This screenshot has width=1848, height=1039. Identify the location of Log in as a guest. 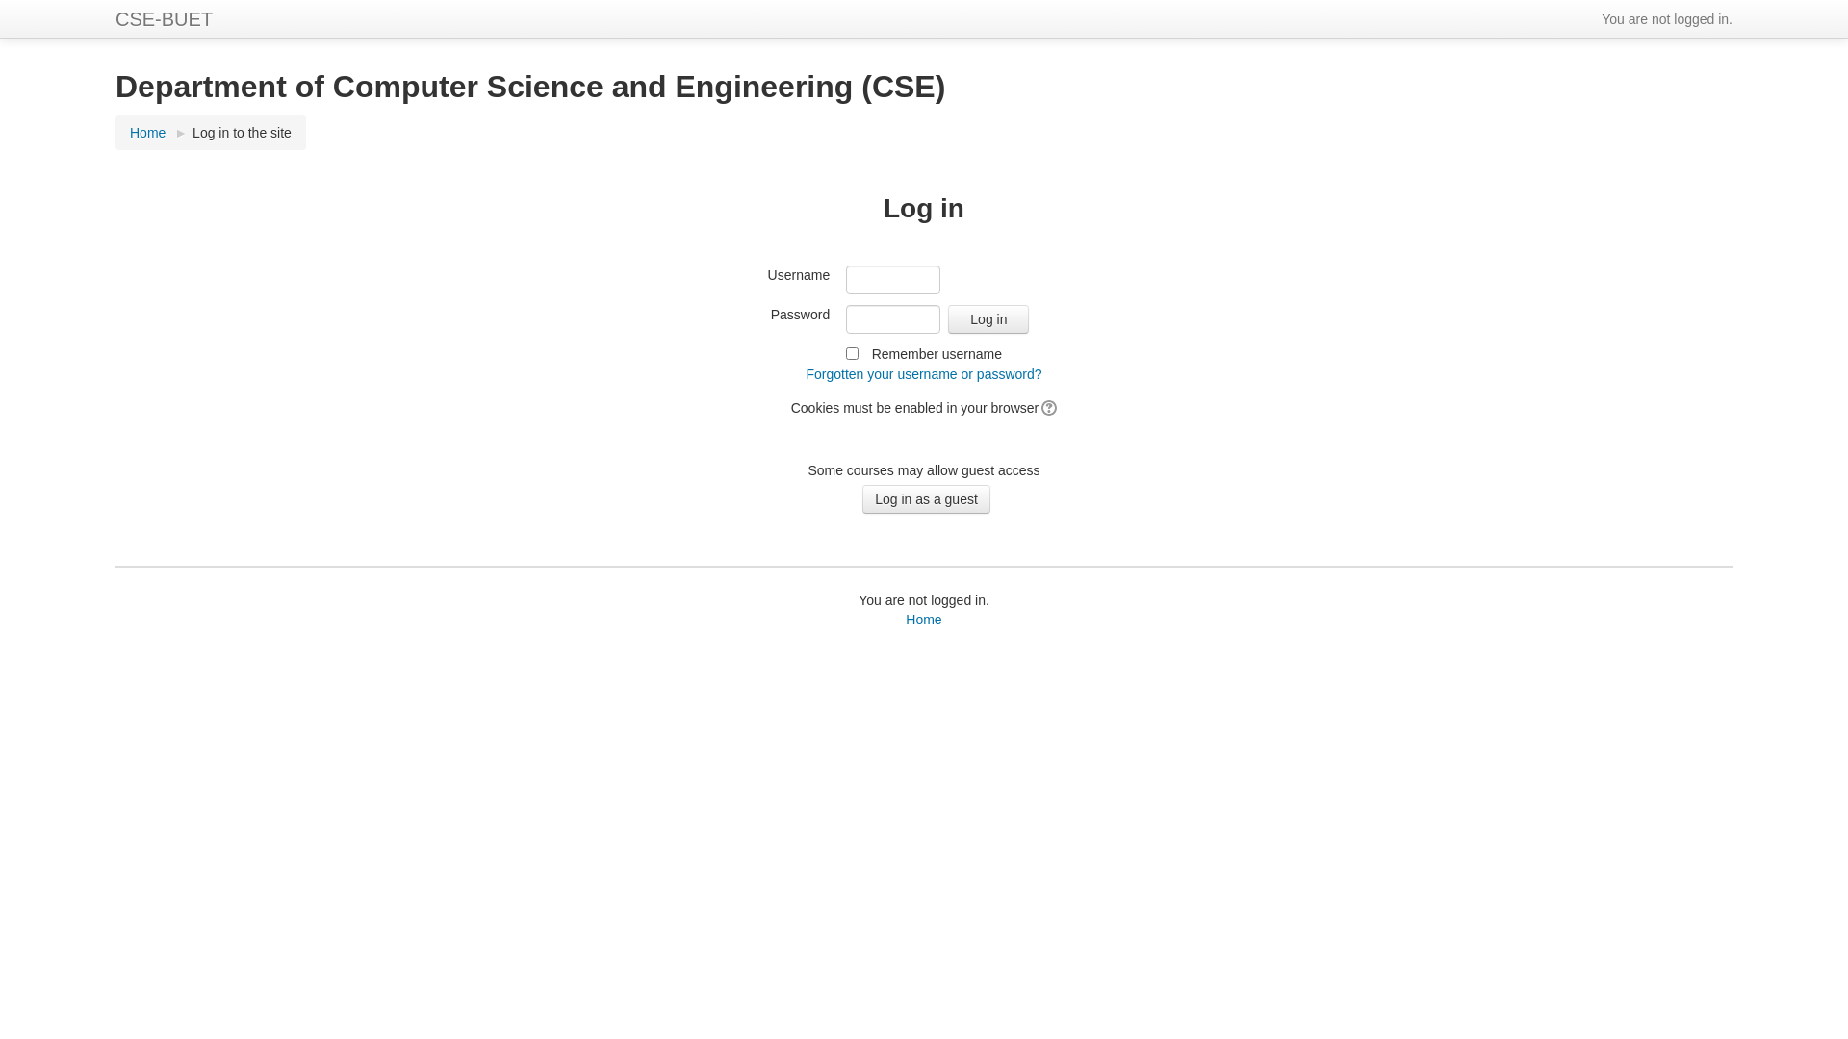
(926, 499).